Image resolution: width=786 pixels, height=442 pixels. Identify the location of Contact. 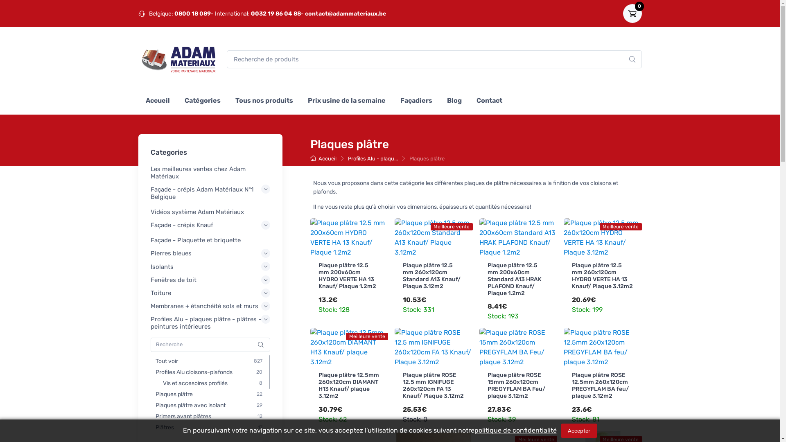
(490, 100).